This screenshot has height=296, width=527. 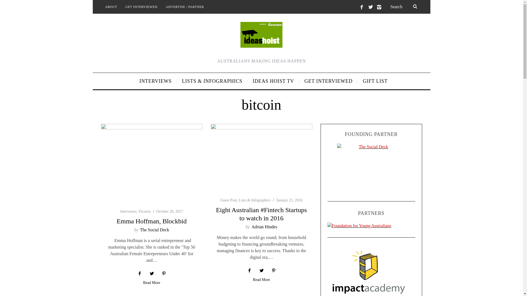 What do you see at coordinates (142, 7) in the screenshot?
I see `GET INTERVIEWED` at bounding box center [142, 7].